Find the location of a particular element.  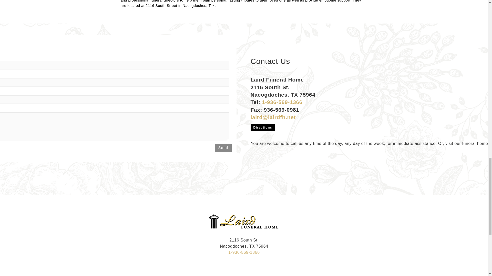

Send Flowers is located at coordinates (254, 181).